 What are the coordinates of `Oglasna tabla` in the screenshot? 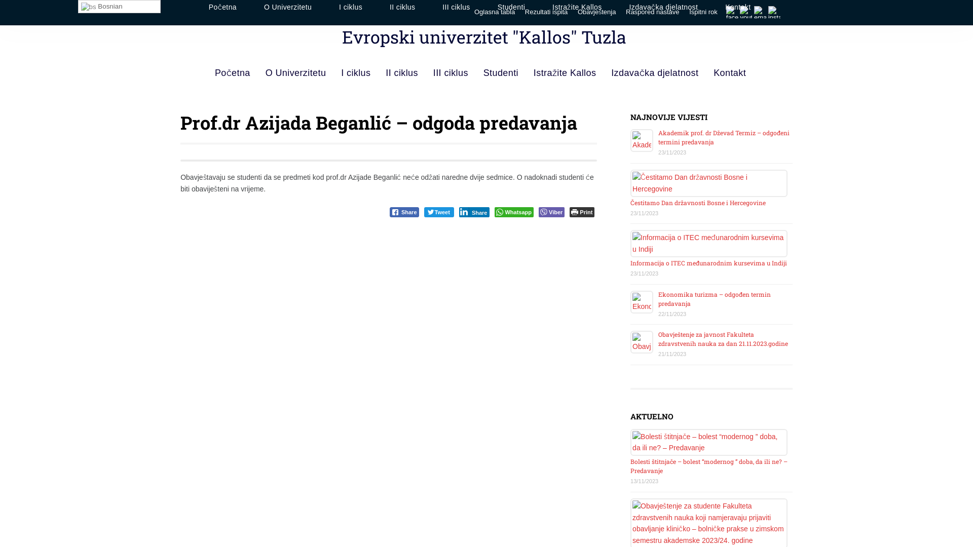 It's located at (495, 12).